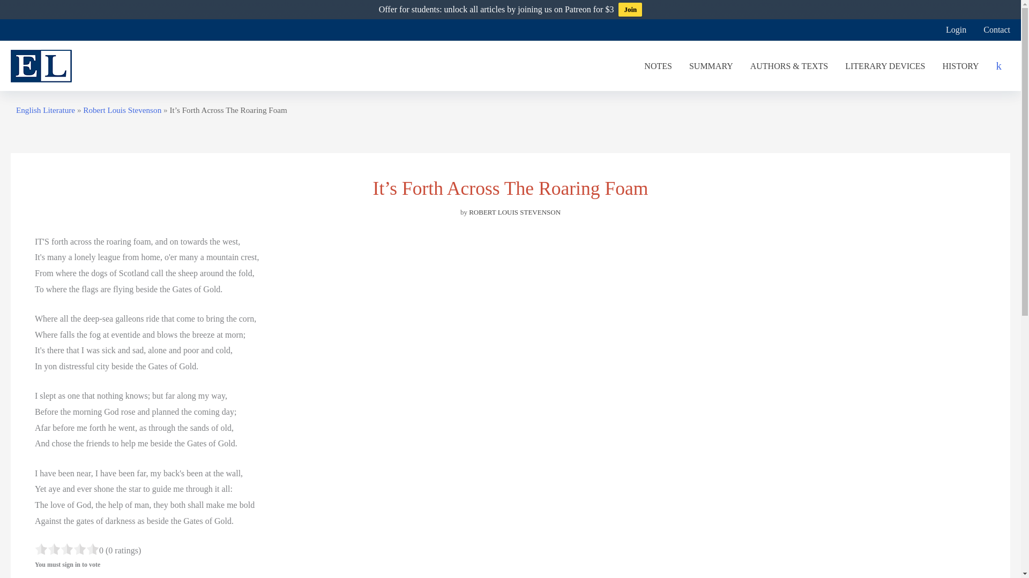  Describe the element at coordinates (884, 65) in the screenshot. I see `LITERARY DEVICES` at that location.